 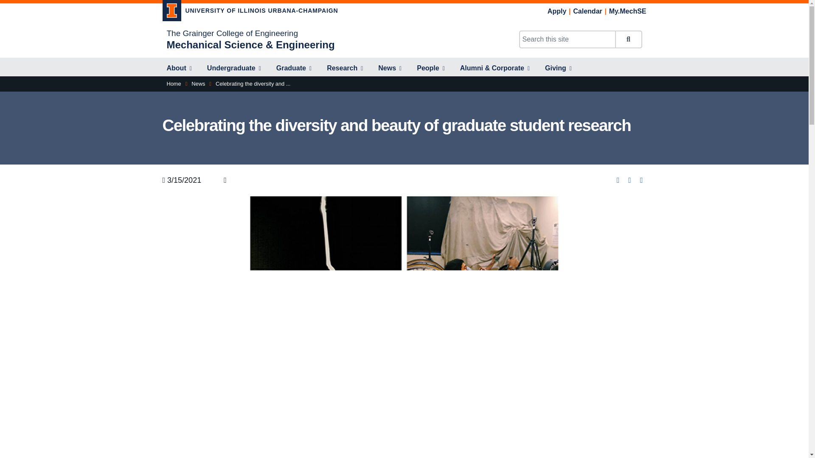 What do you see at coordinates (232, 33) in the screenshot?
I see `The Grainger College of Engineering` at bounding box center [232, 33].